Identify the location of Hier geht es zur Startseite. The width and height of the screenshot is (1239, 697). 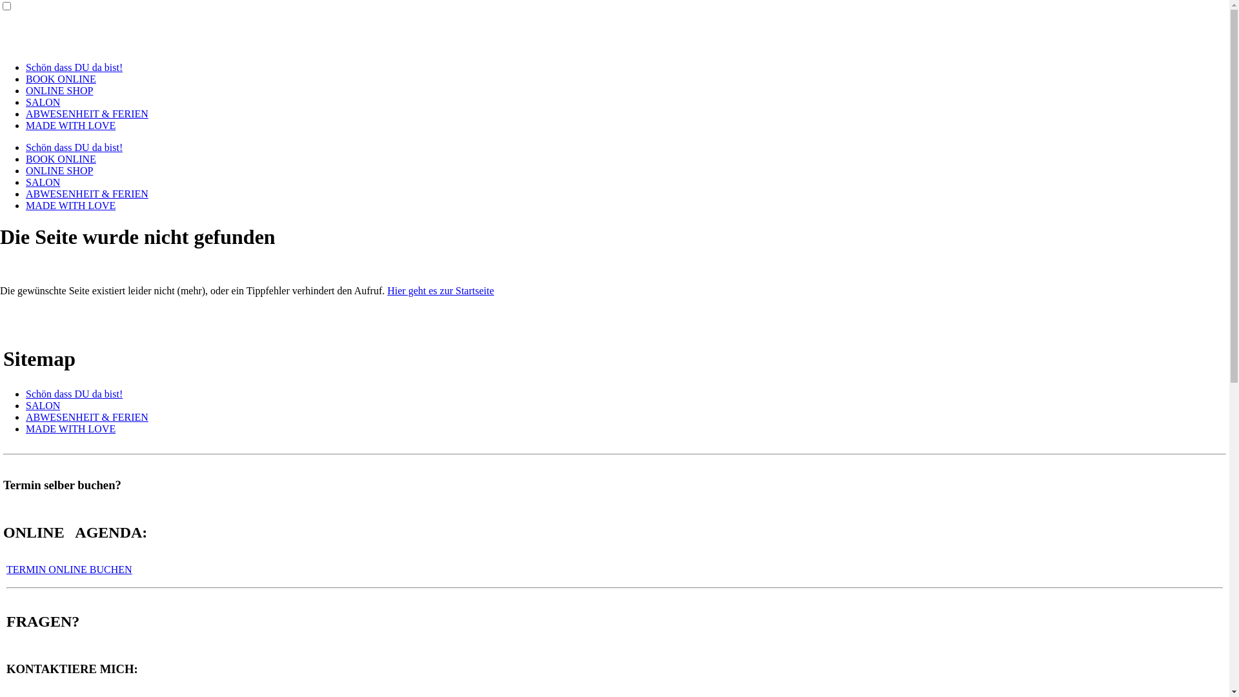
(440, 290).